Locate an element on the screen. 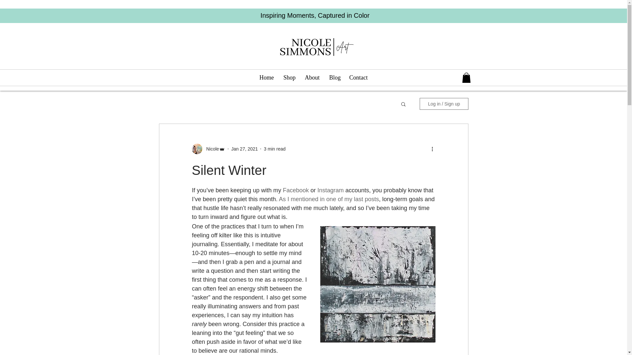 The width and height of the screenshot is (632, 355). Instagram is located at coordinates (330, 190).